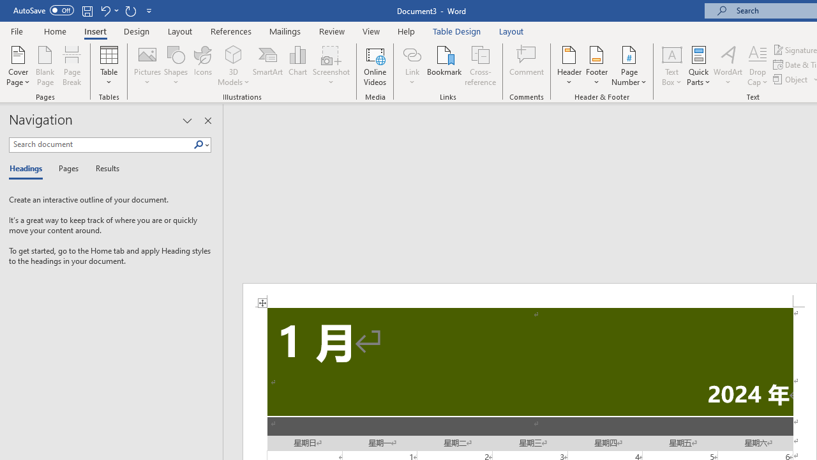 The height and width of the screenshot is (460, 817). I want to click on Blank Page, so click(45, 65).